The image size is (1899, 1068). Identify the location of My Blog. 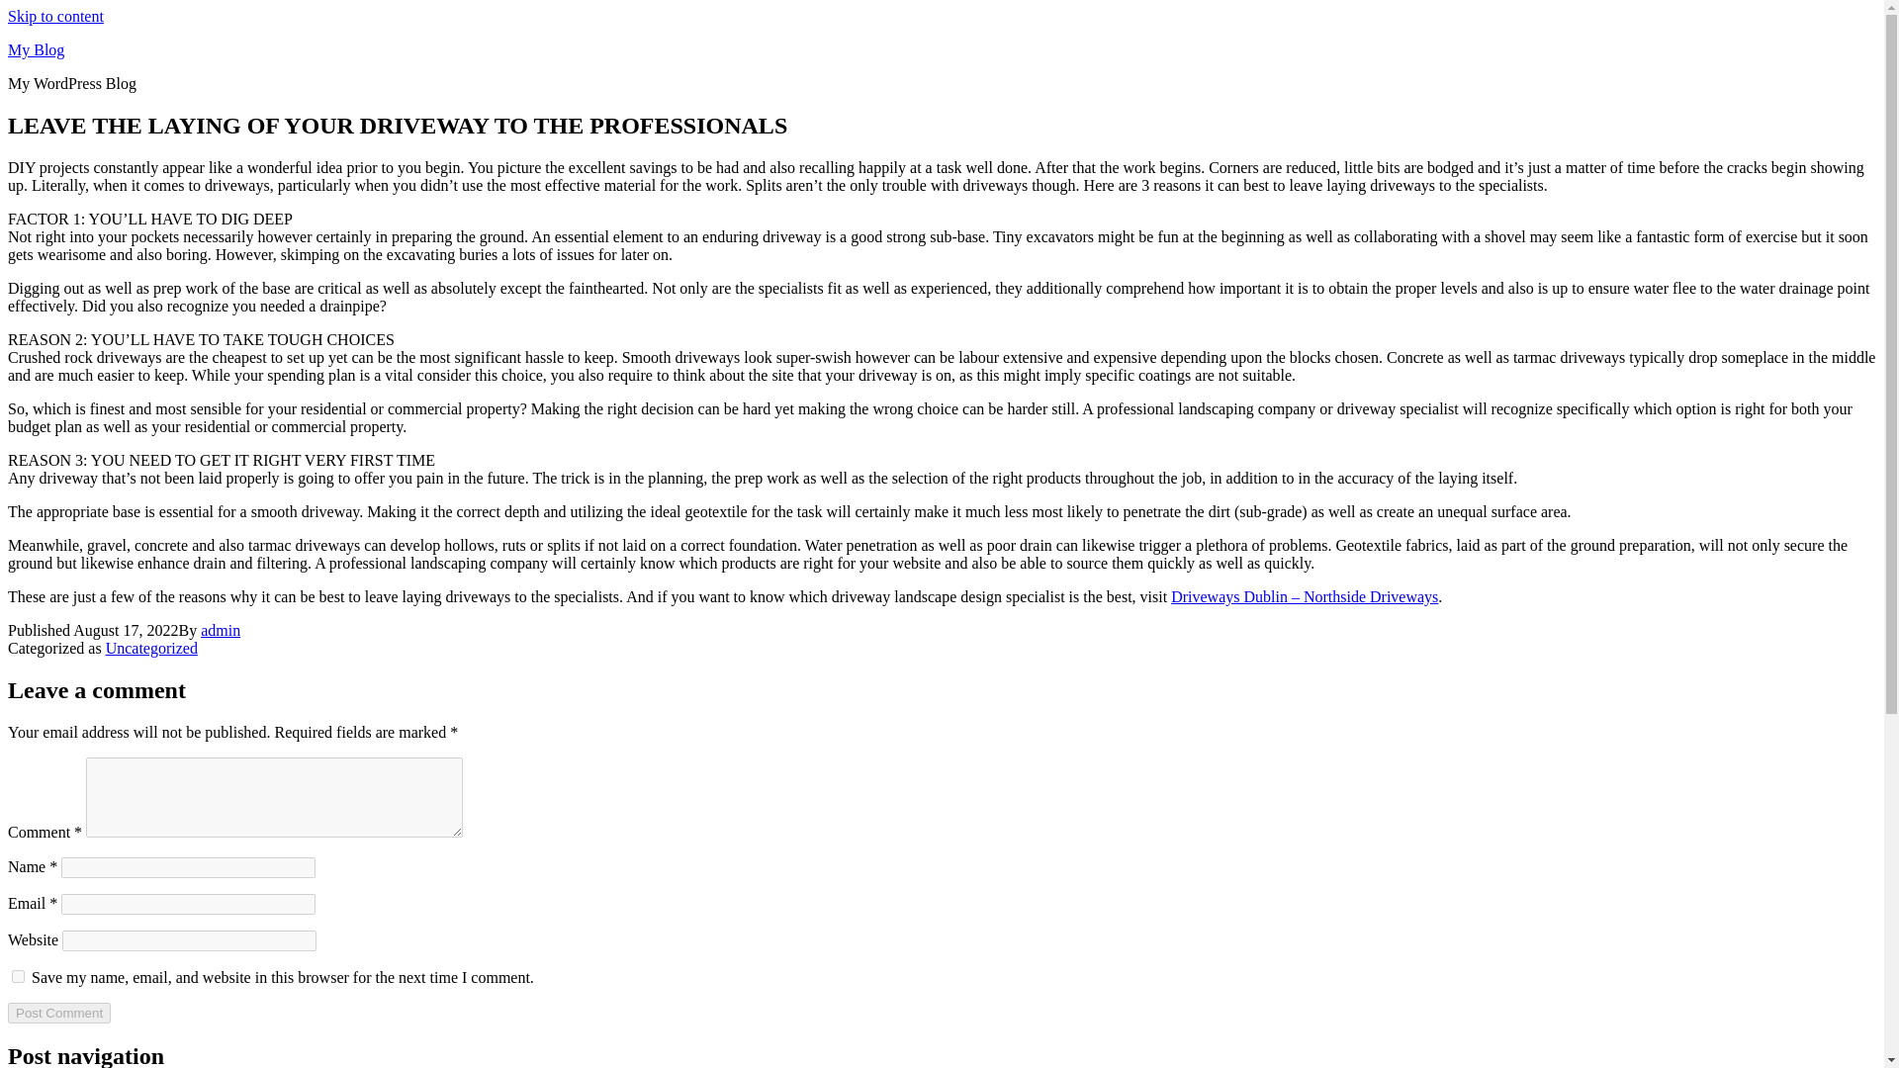
(36, 49).